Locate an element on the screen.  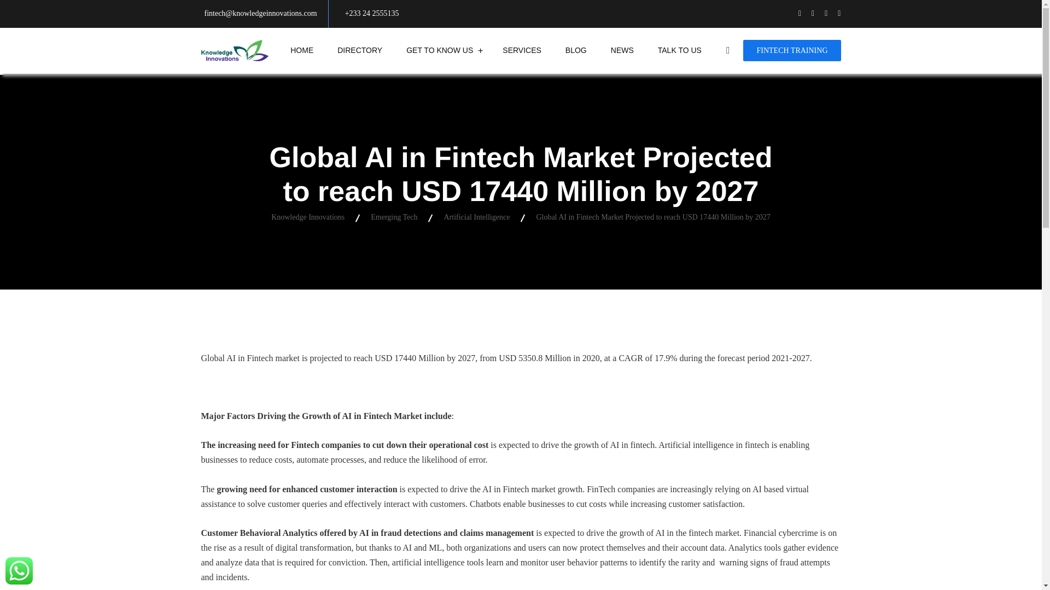
GET TO KNOW US is located at coordinates (440, 50).